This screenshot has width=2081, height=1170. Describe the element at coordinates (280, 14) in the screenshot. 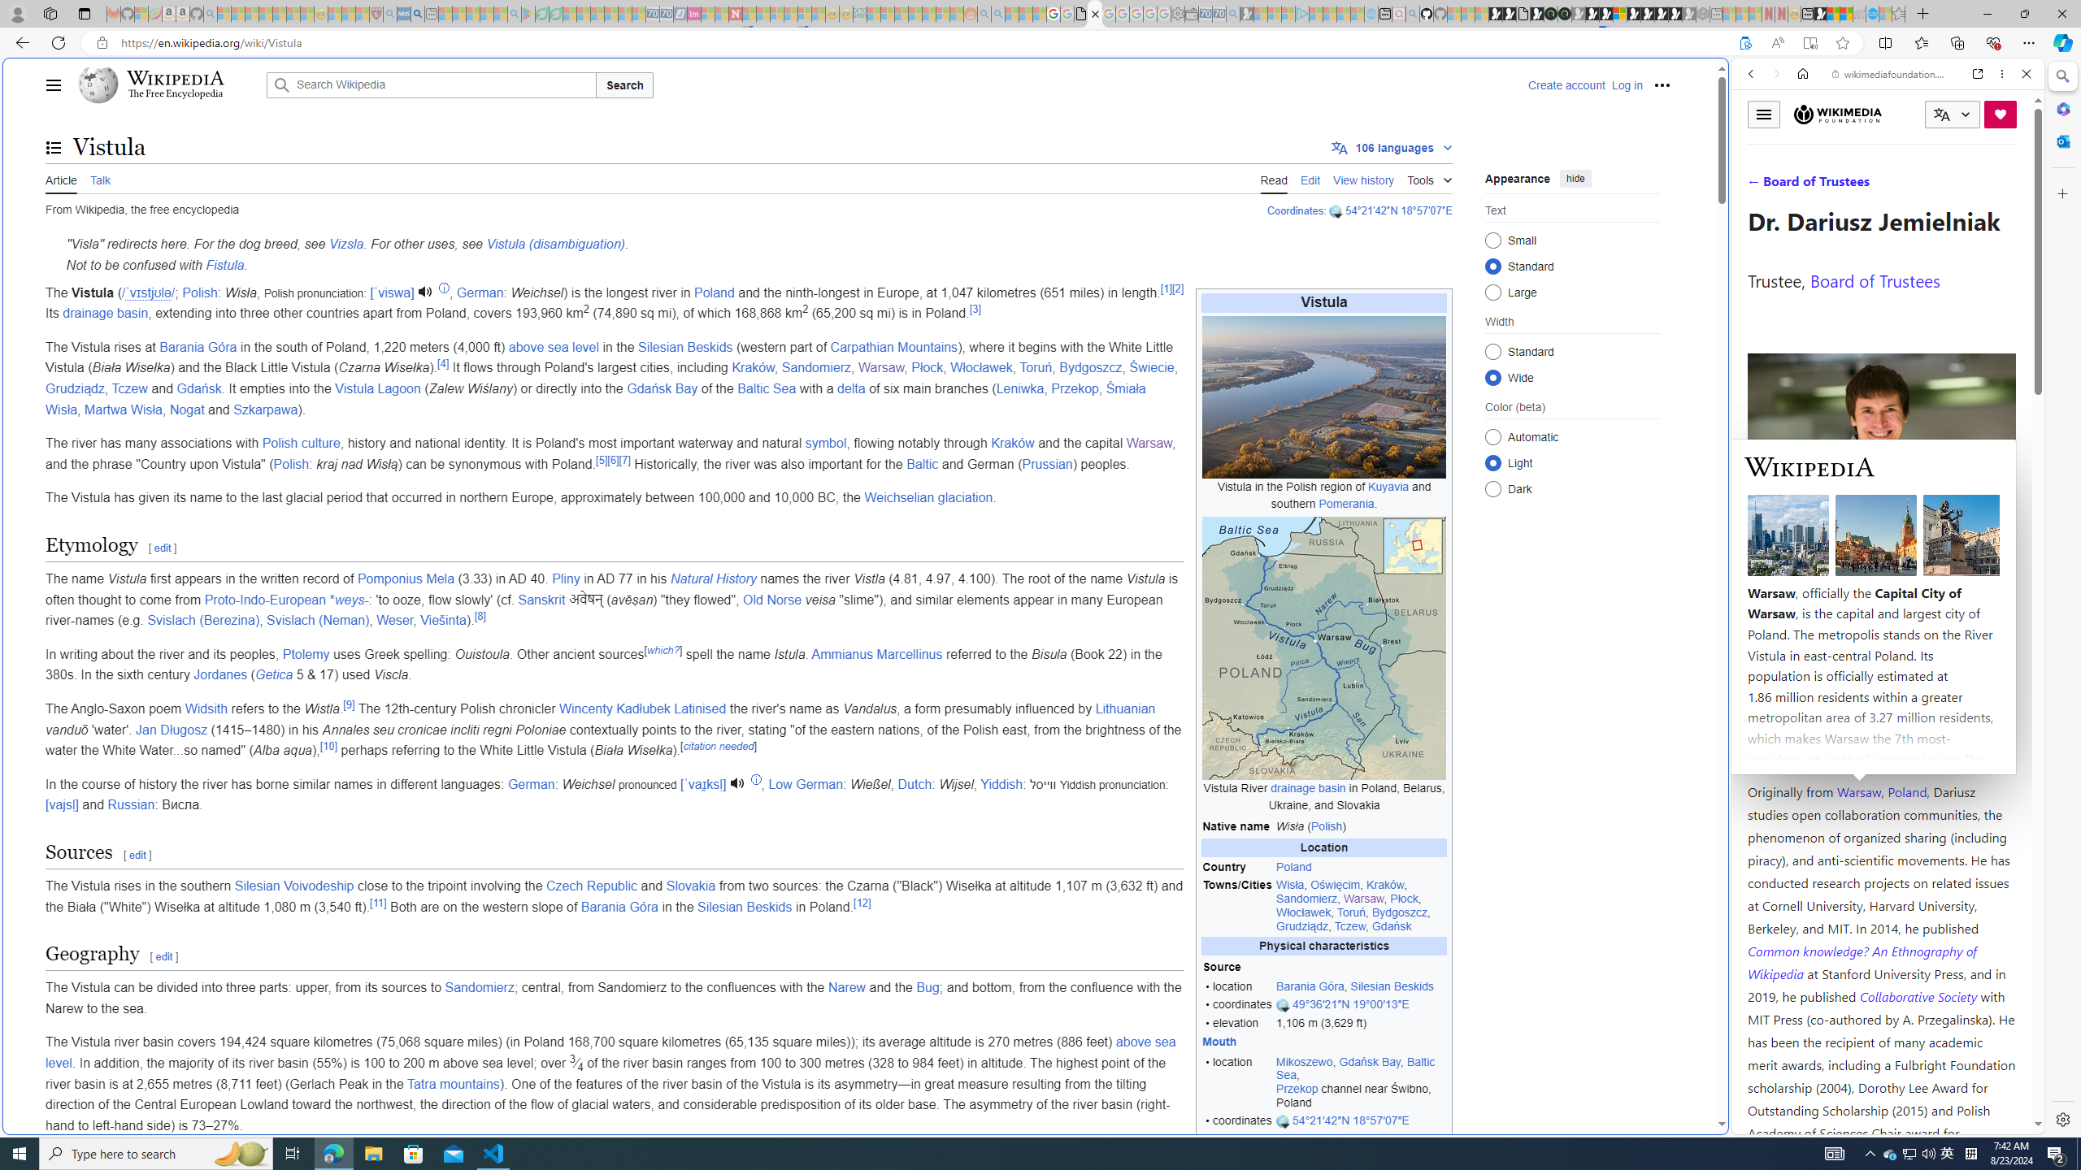

I see `New Report Confirms 2023 Was Record Hot | Watch - Sleeping` at that location.